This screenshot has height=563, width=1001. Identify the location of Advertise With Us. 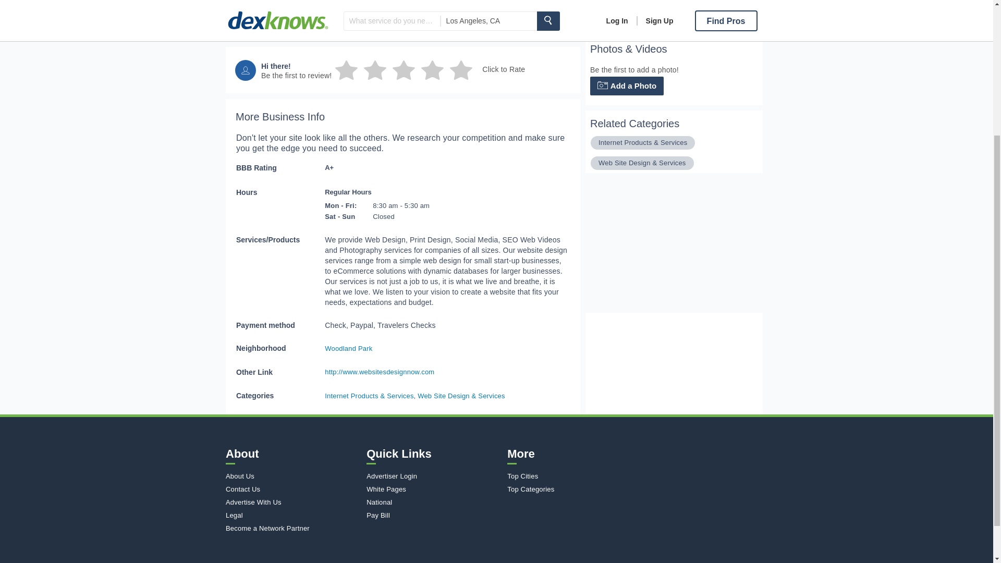
(294, 501).